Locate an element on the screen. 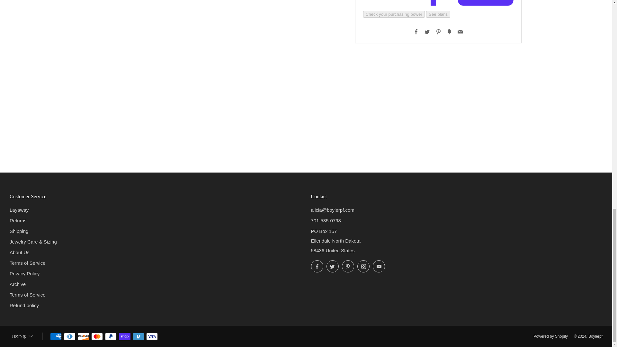 Image resolution: width=617 pixels, height=347 pixels. Discover is located at coordinates (84, 337).